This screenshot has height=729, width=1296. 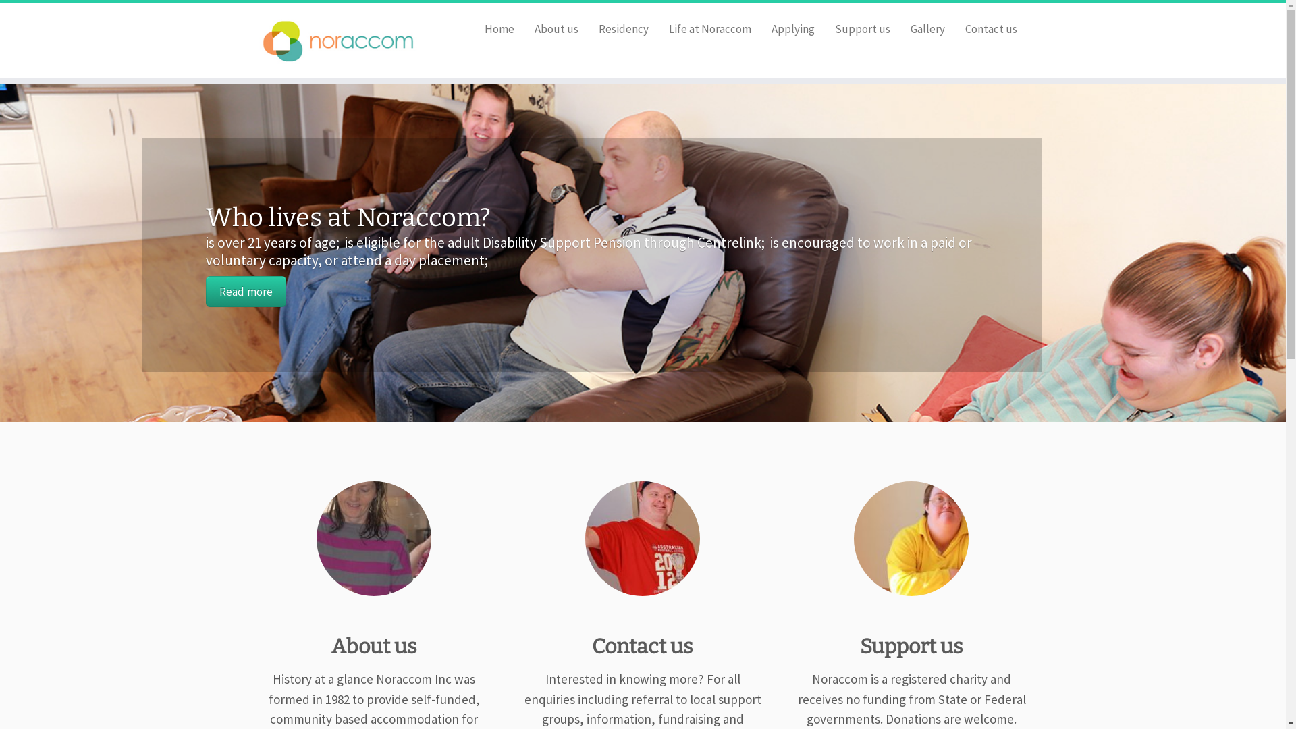 I want to click on About us, so click(x=556, y=30).